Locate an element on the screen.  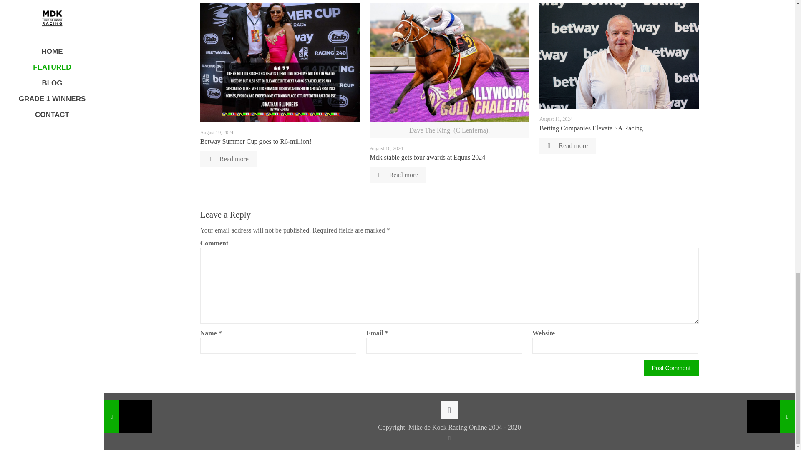
Betting Companies Elevate SA Racing is located at coordinates (591, 128).